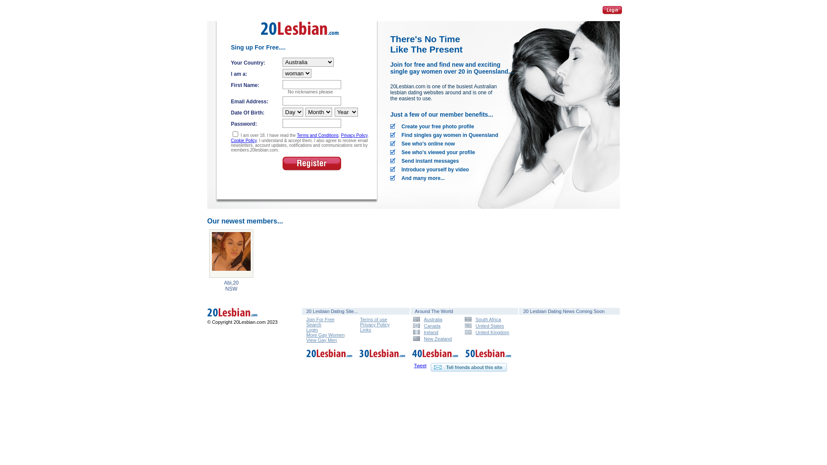 The image size is (827, 465). I want to click on Terms and Conditions, so click(318, 135).